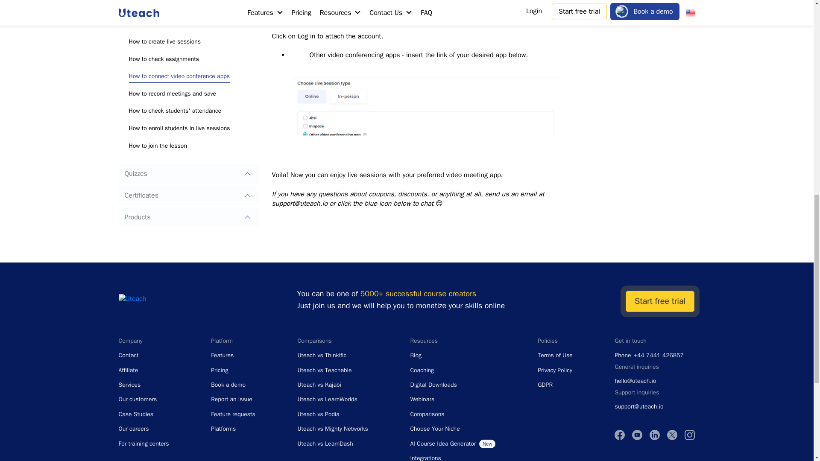 The width and height of the screenshot is (820, 461). I want to click on youtube, so click(637, 435).